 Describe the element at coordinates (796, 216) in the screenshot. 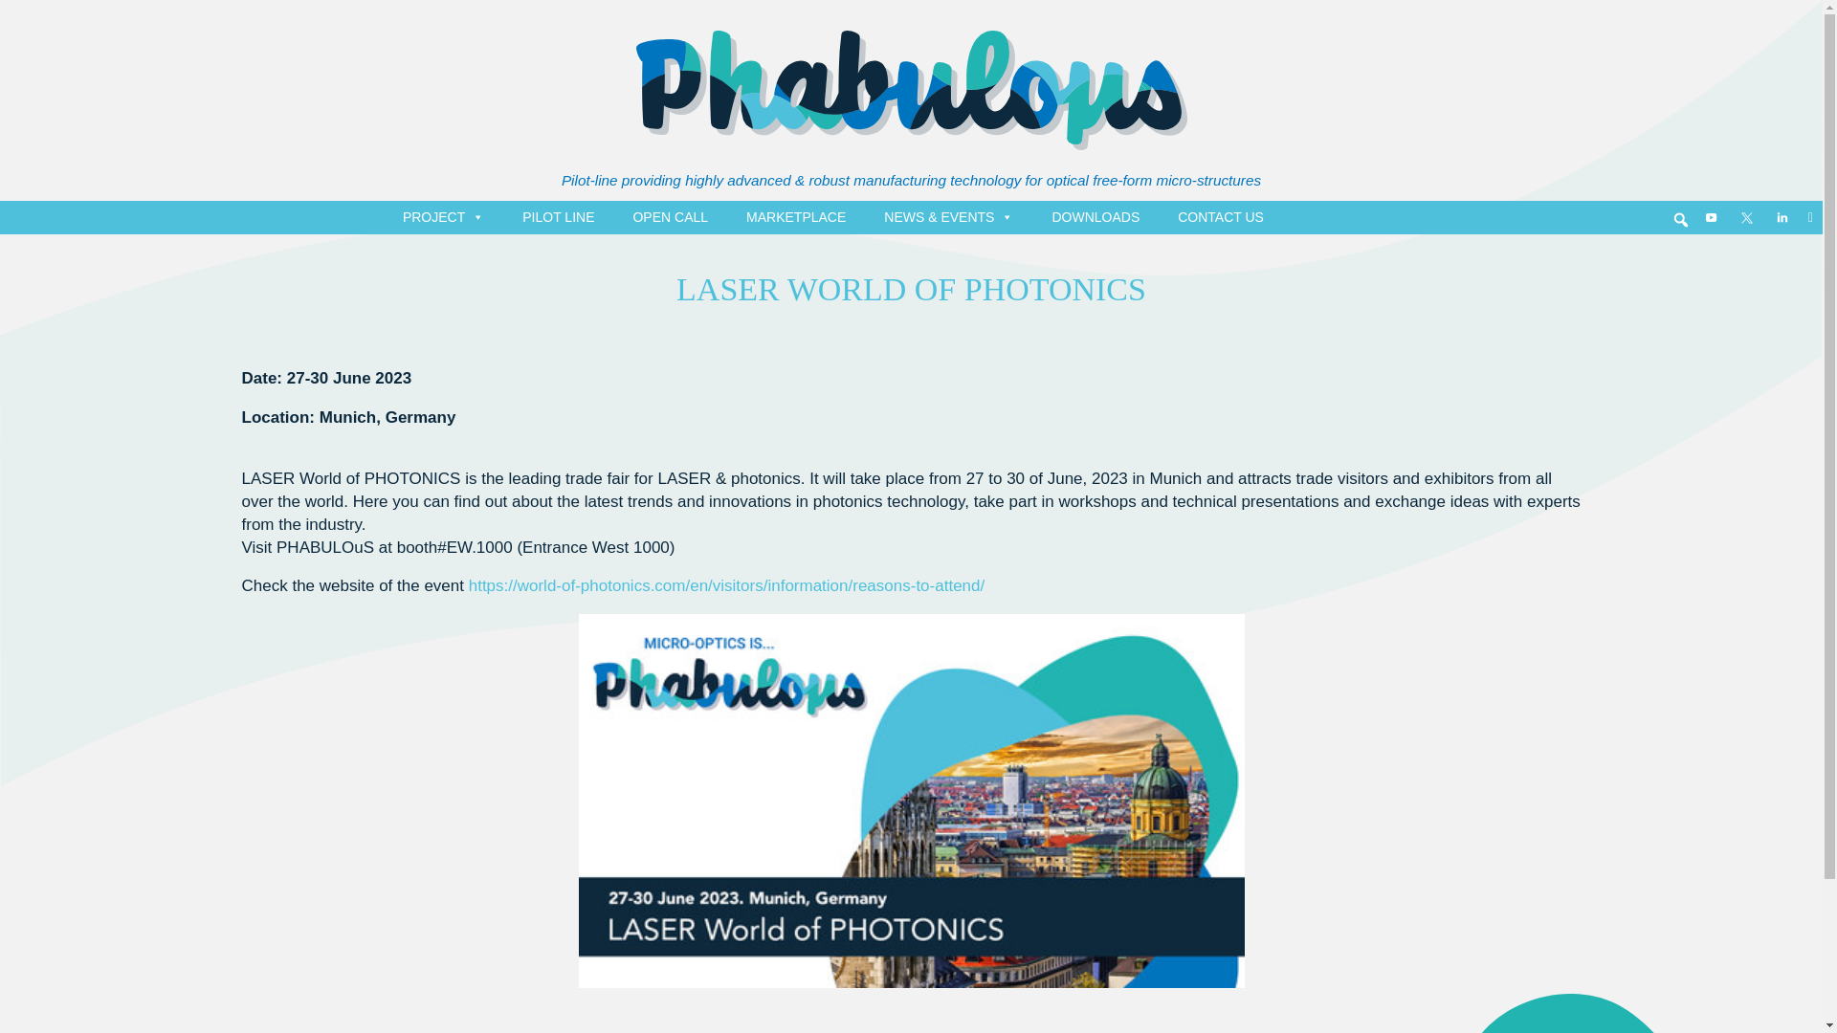

I see `MARKETPLACE` at that location.